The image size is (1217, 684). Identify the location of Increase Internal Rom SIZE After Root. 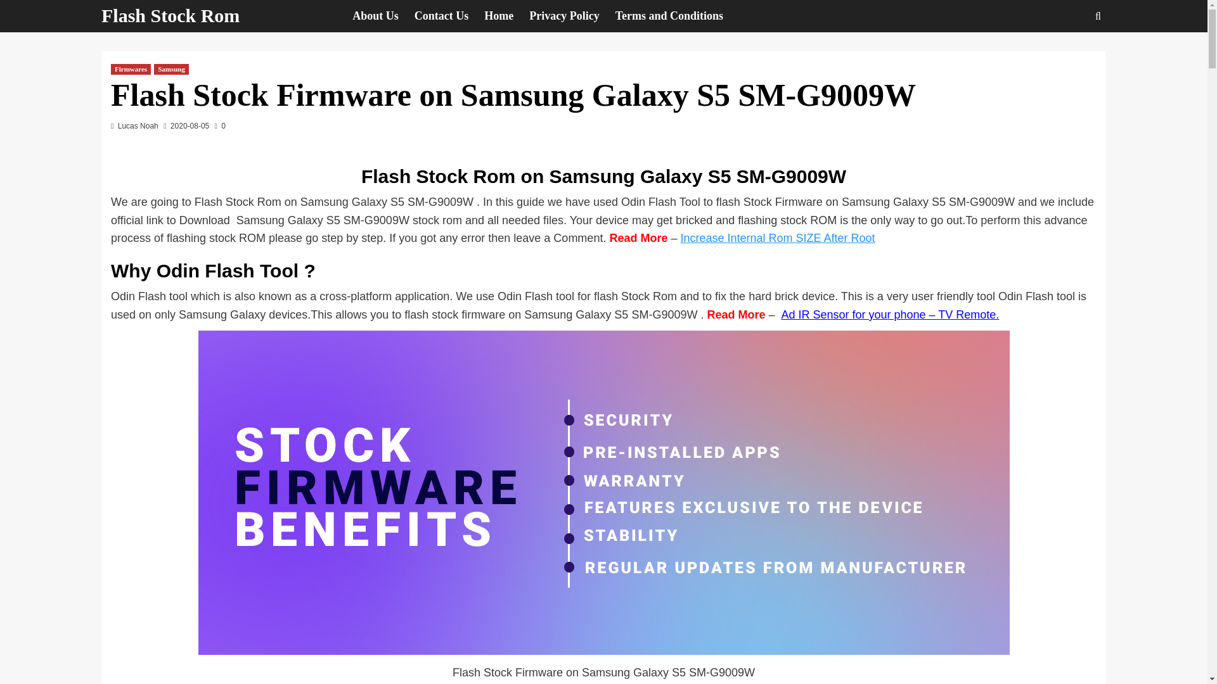
(777, 238).